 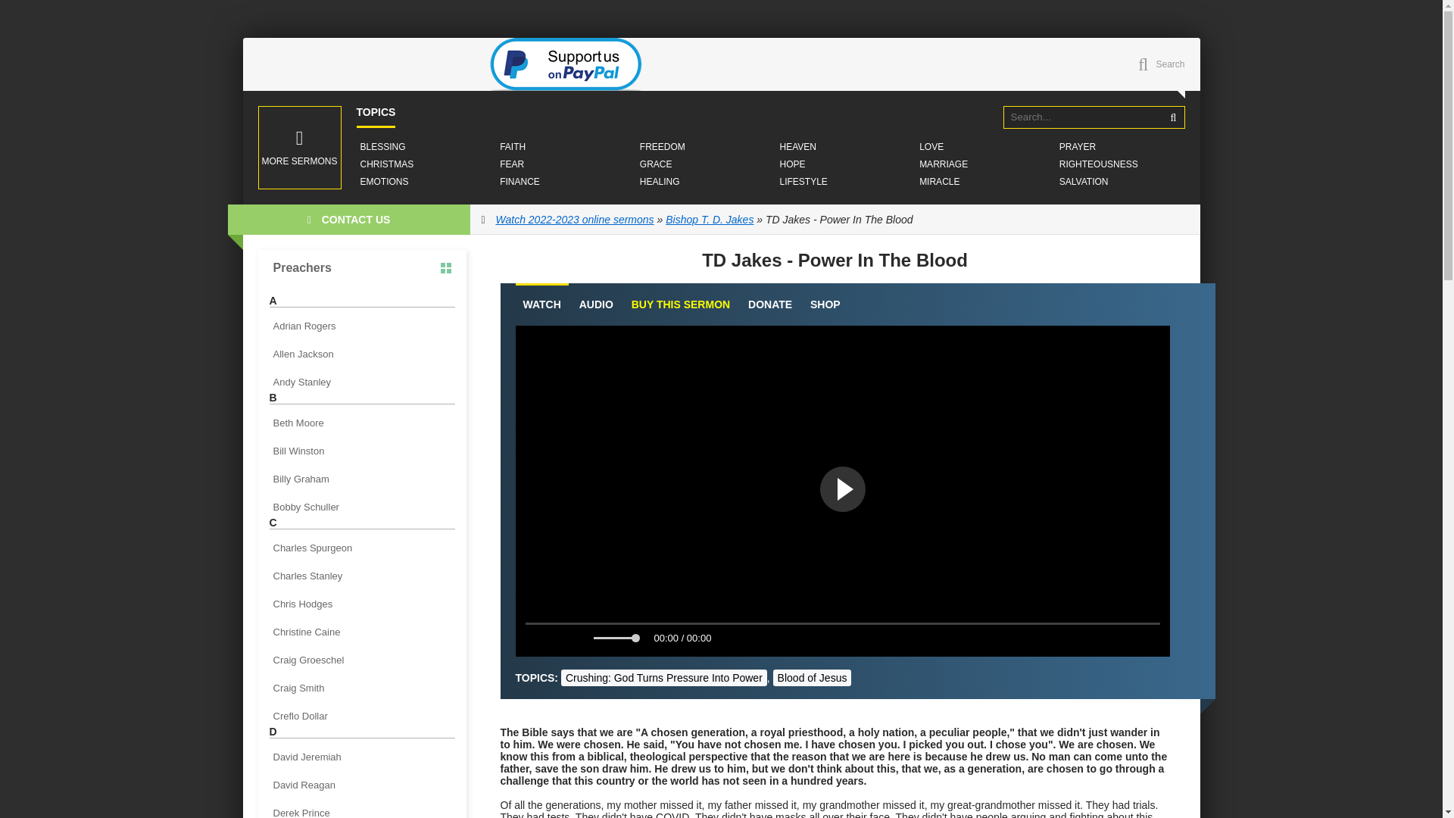 What do you see at coordinates (383, 182) in the screenshot?
I see `EMOTIONS` at bounding box center [383, 182].